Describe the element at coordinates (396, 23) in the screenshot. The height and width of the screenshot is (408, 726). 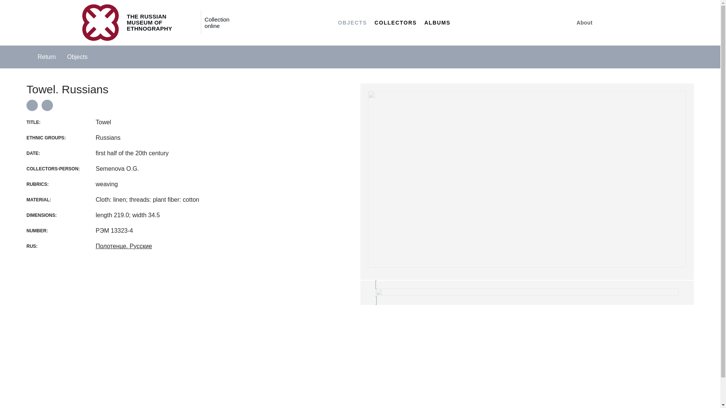
I see `COLLECTORS` at that location.